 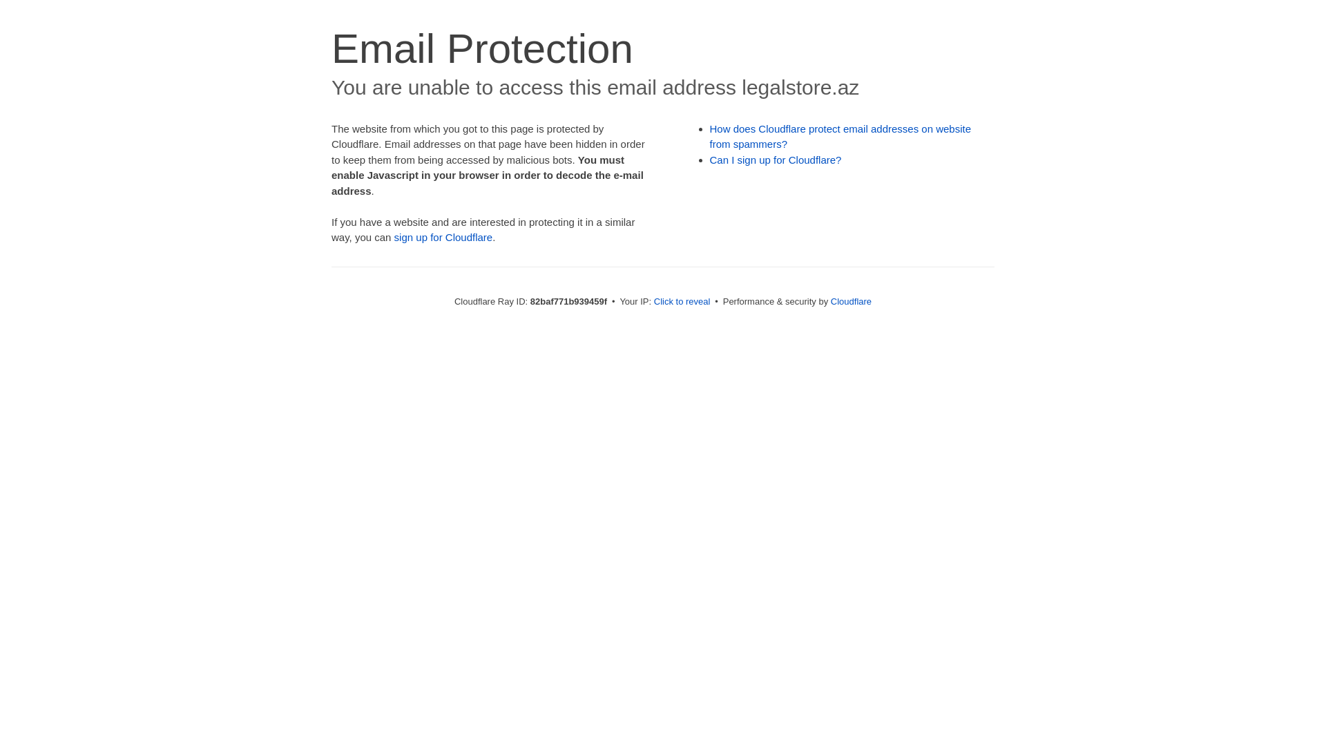 What do you see at coordinates (776, 160) in the screenshot?
I see `Can I sign up for Cloudflare?` at bounding box center [776, 160].